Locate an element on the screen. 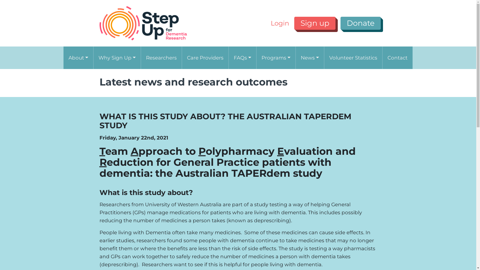 This screenshot has width=480, height=270. News is located at coordinates (310, 58).